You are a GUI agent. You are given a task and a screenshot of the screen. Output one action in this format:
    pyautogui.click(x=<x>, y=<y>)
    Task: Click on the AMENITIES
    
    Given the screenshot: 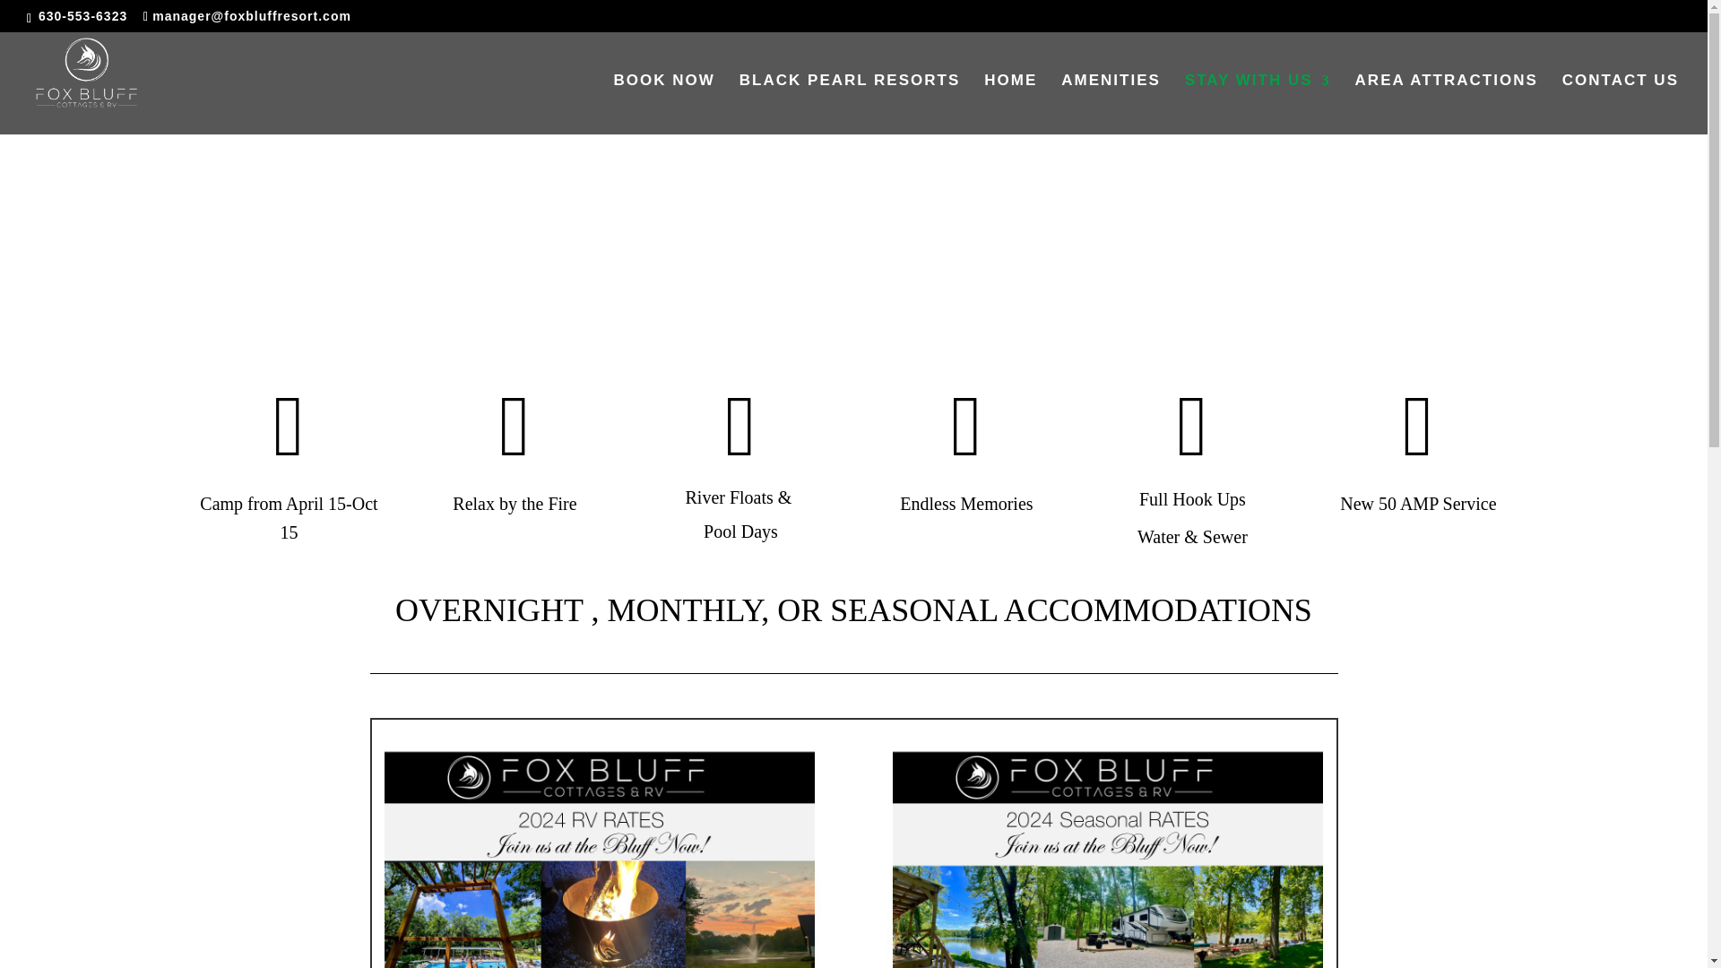 What is the action you would take?
    pyautogui.click(x=1111, y=104)
    